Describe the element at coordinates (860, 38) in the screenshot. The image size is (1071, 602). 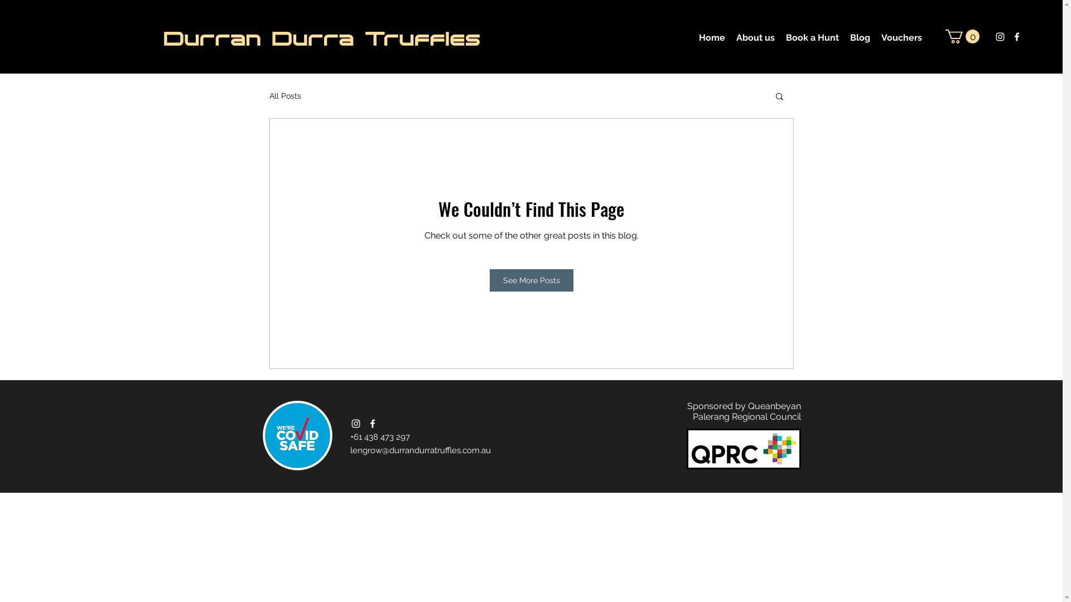
I see `Blog` at that location.